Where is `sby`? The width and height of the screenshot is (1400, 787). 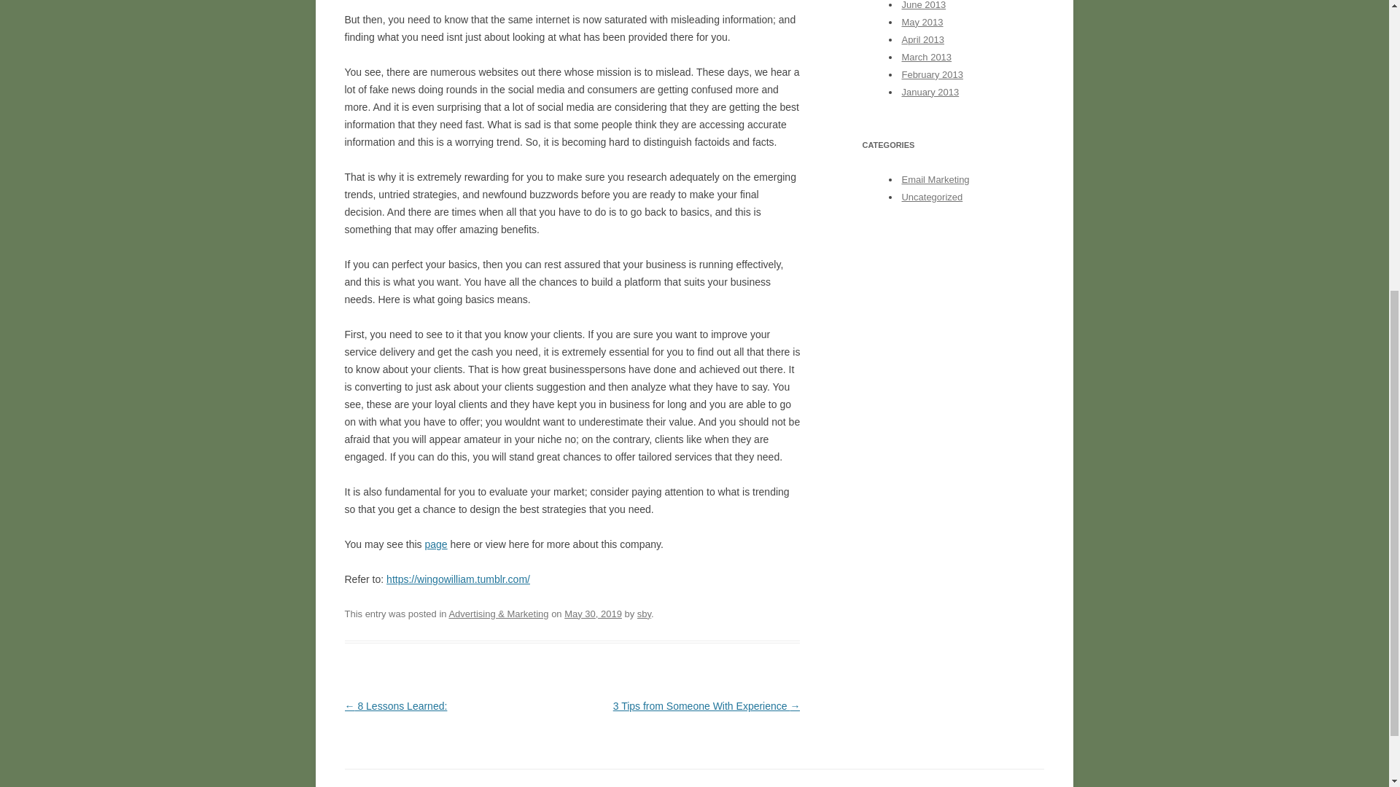
sby is located at coordinates (643, 614).